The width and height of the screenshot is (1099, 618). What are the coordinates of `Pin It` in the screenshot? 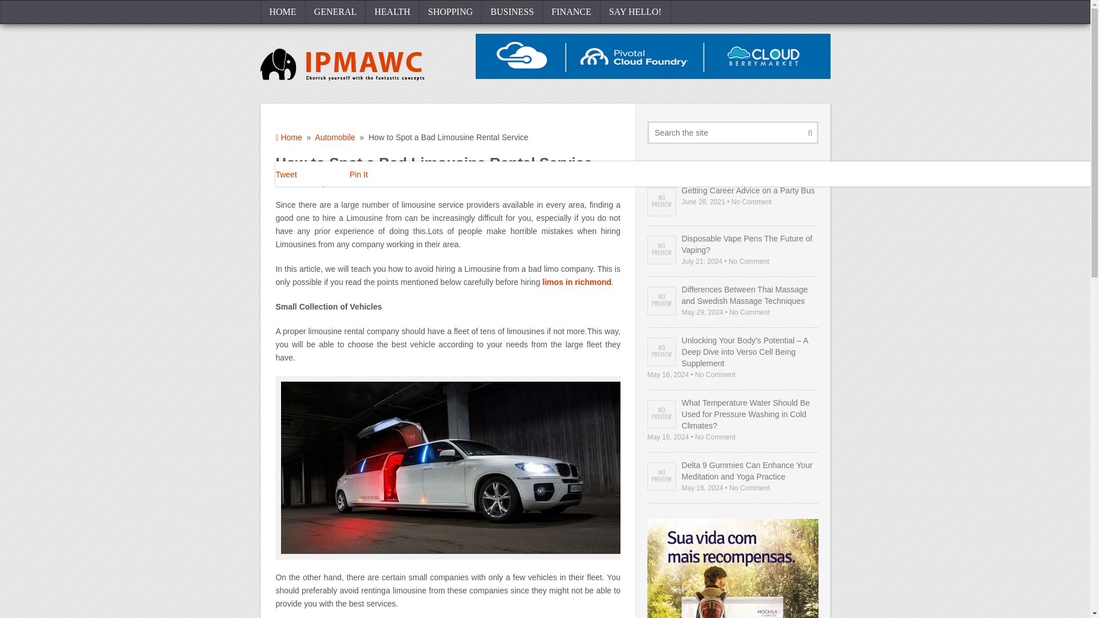 It's located at (358, 175).